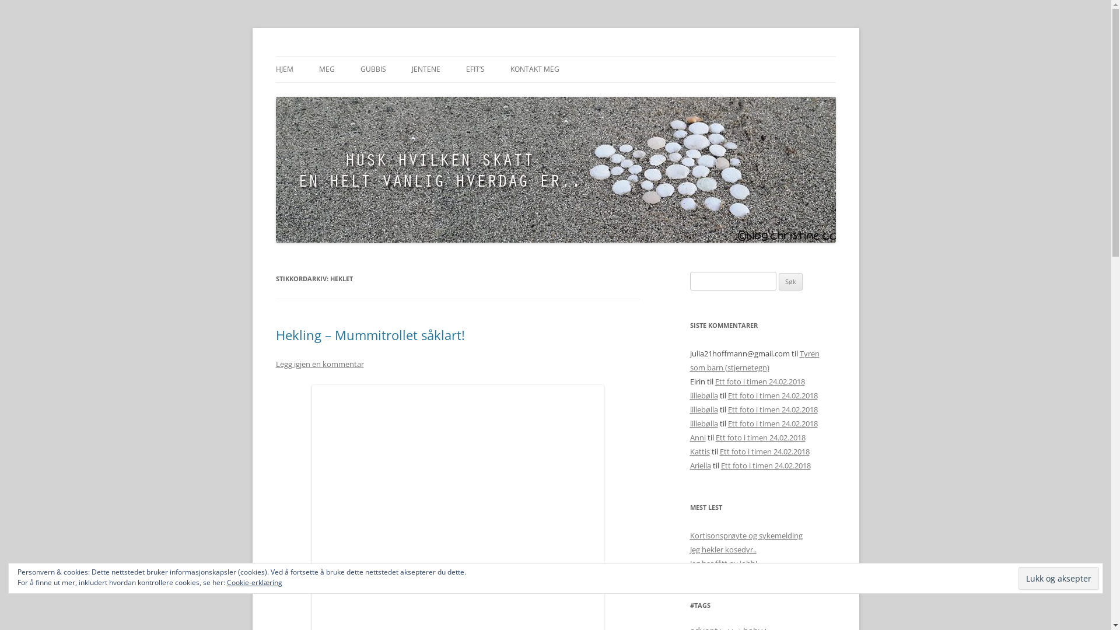  Describe the element at coordinates (284, 69) in the screenshot. I see `HJEM` at that location.